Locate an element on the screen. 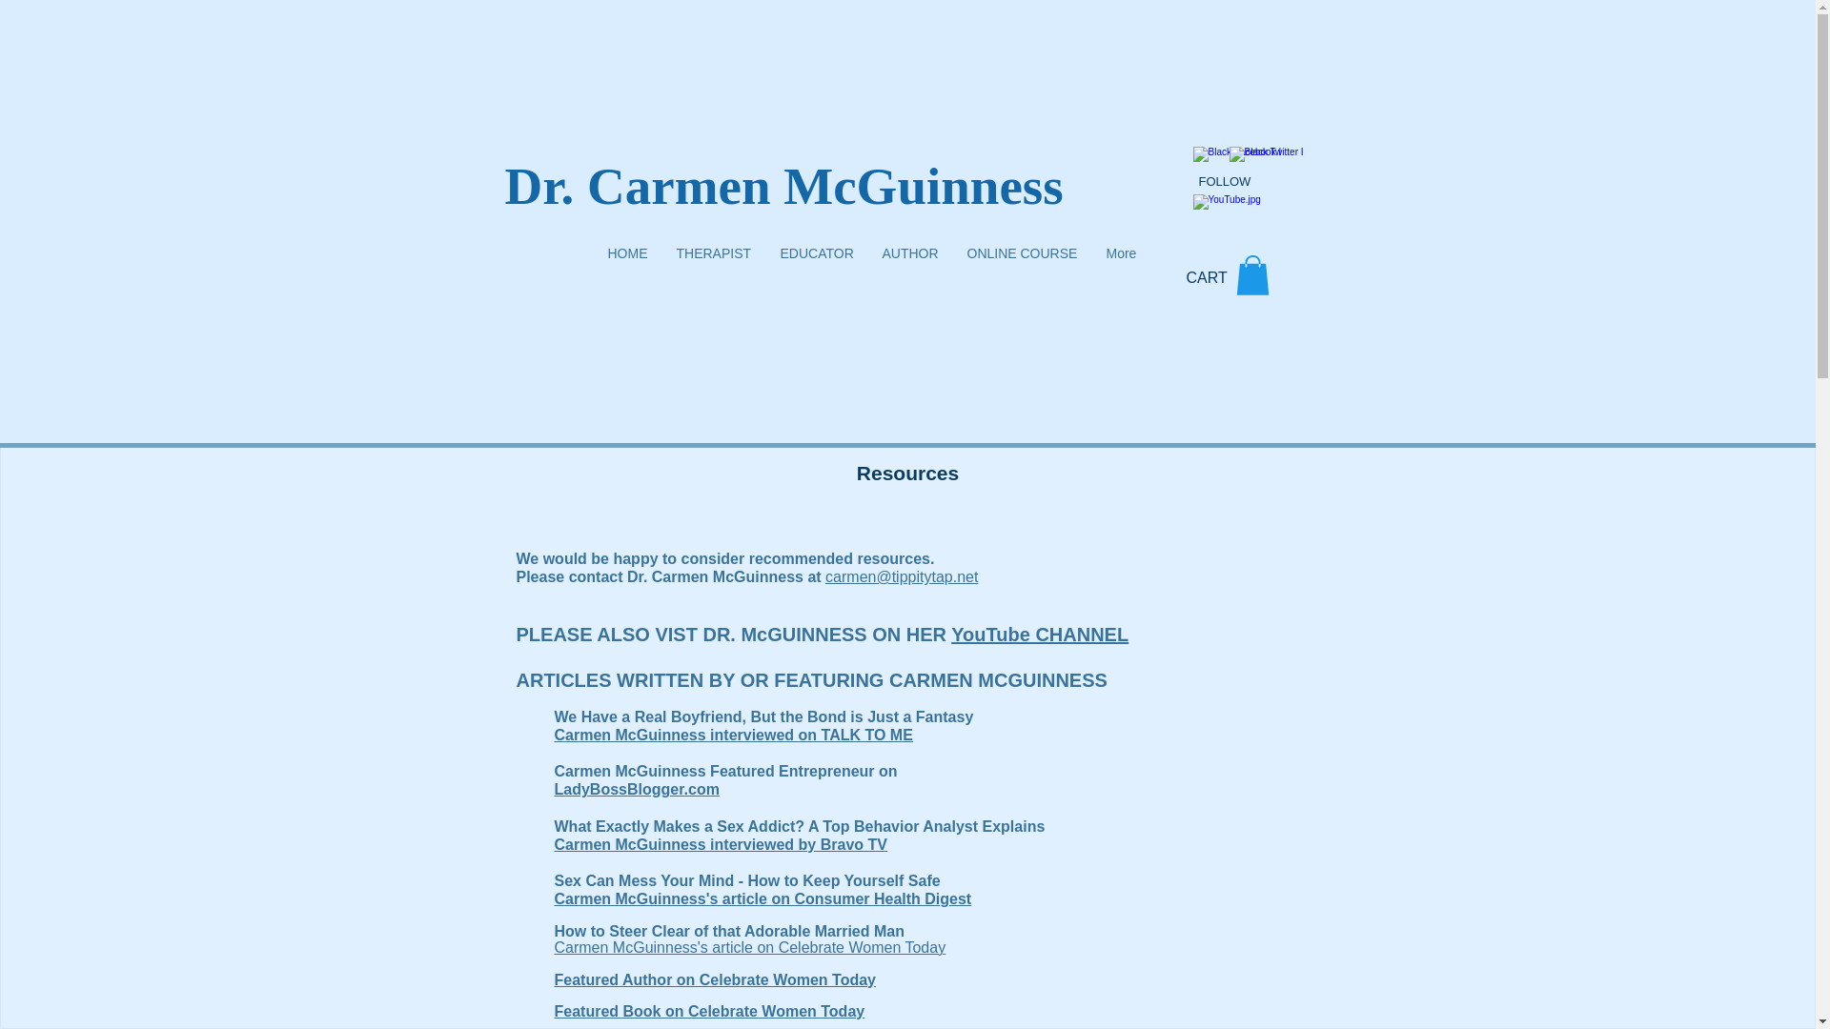 This screenshot has width=1830, height=1029. EDUCATOR is located at coordinates (817, 252).